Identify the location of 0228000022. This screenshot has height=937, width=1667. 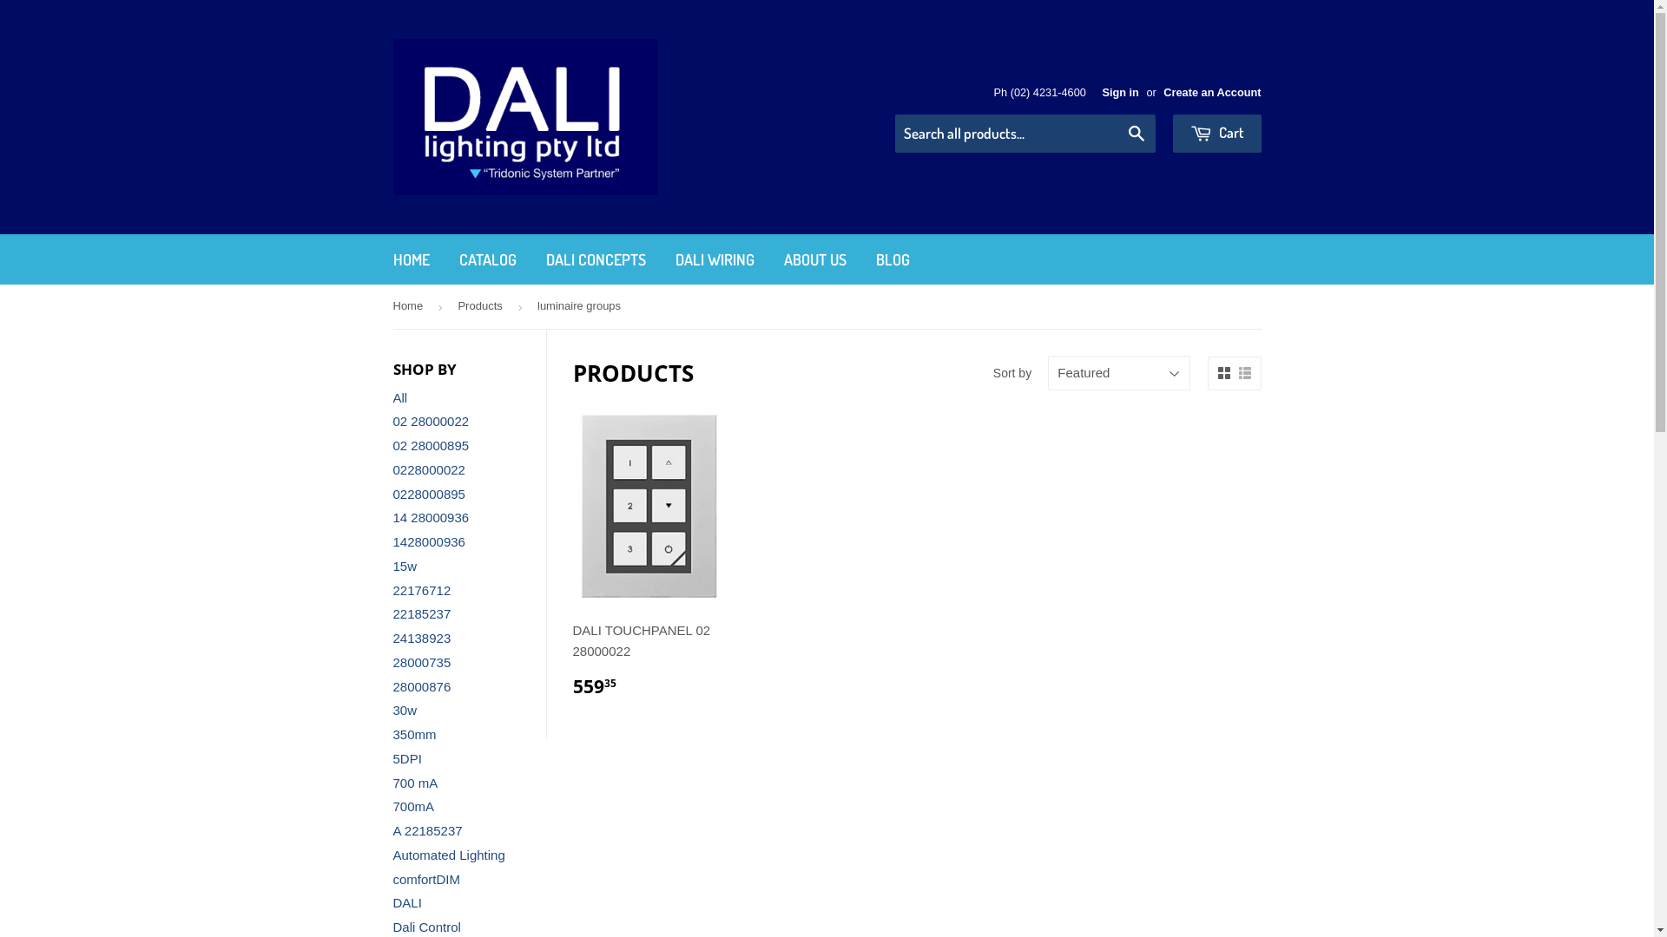
(429, 470).